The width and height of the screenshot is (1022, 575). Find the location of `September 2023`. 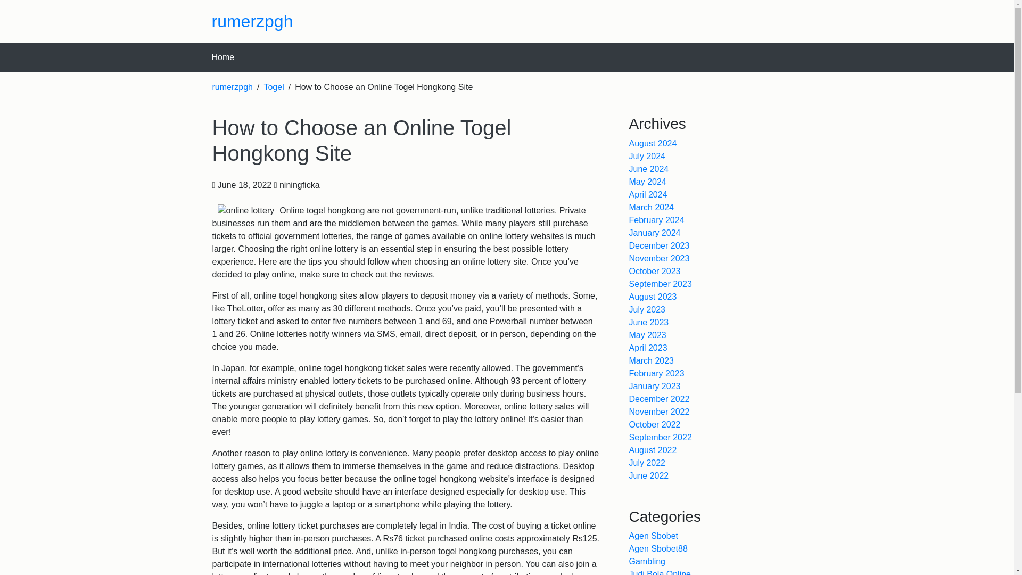

September 2023 is located at coordinates (660, 284).